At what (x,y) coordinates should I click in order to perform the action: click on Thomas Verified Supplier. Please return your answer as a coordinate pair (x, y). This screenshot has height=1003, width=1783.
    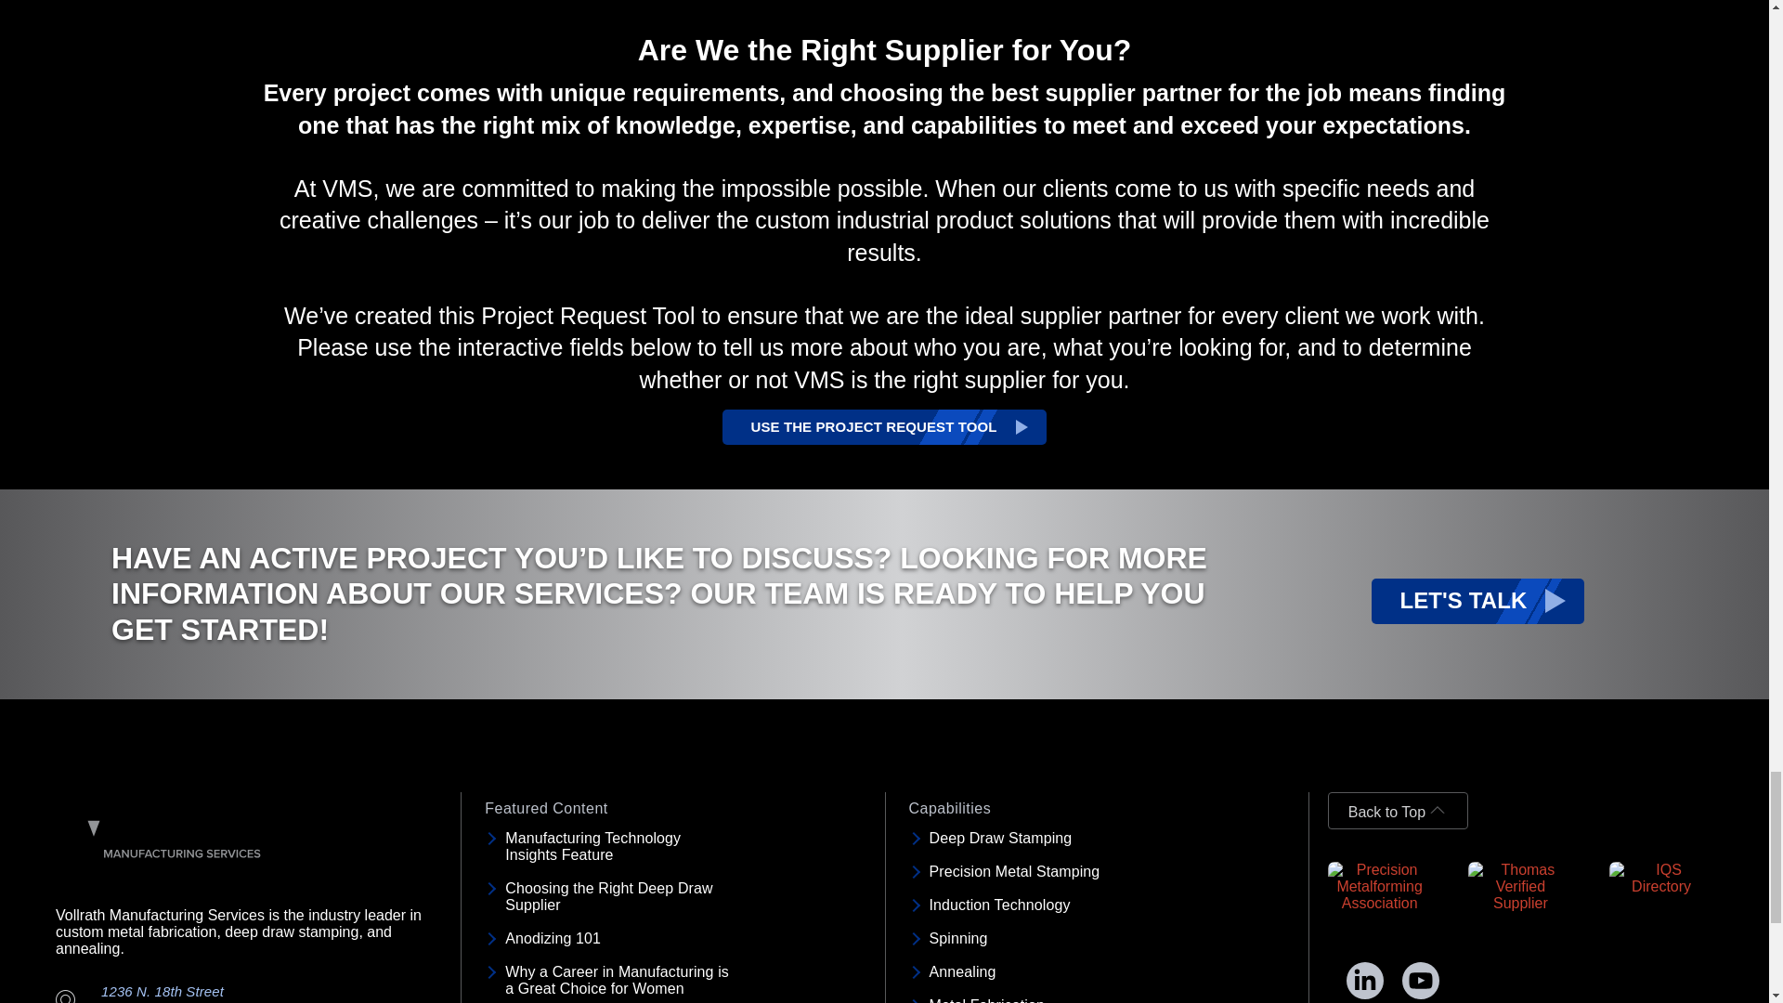
    Looking at the image, I should click on (1519, 886).